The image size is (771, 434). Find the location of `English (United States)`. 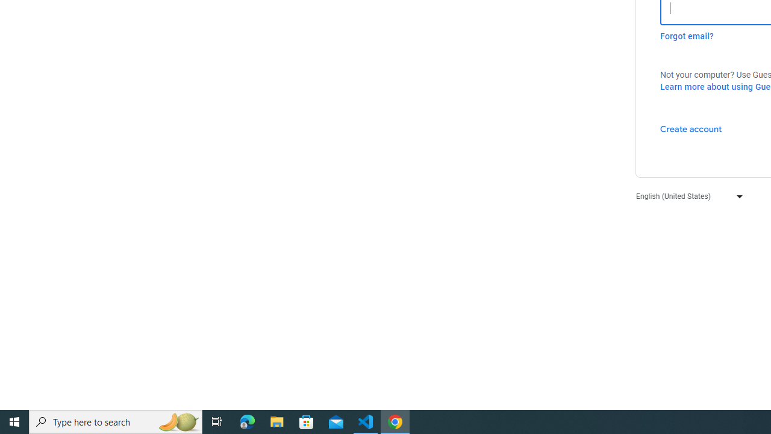

English (United States) is located at coordinates (687, 195).